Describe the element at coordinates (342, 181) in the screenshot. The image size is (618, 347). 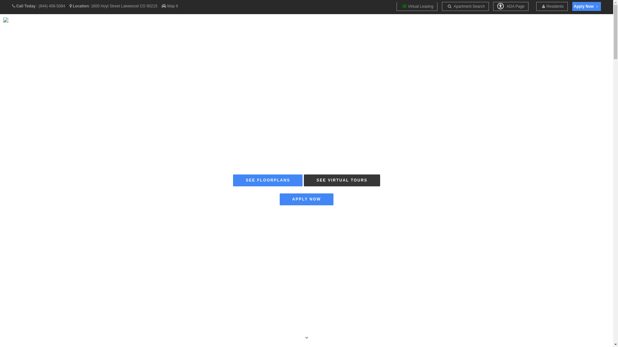
I see `SEE VIRTUAL TOURS` at that location.